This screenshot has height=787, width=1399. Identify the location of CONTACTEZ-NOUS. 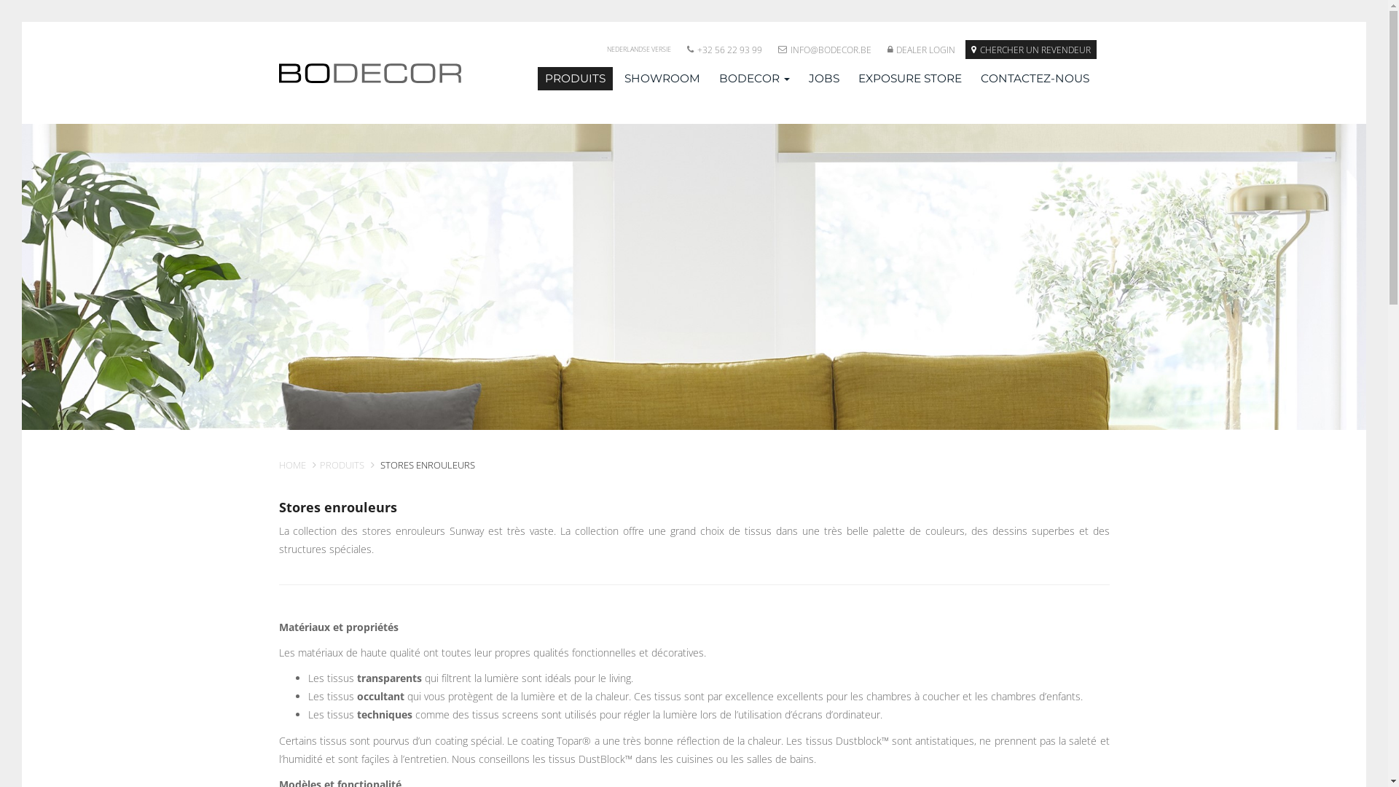
(1035, 79).